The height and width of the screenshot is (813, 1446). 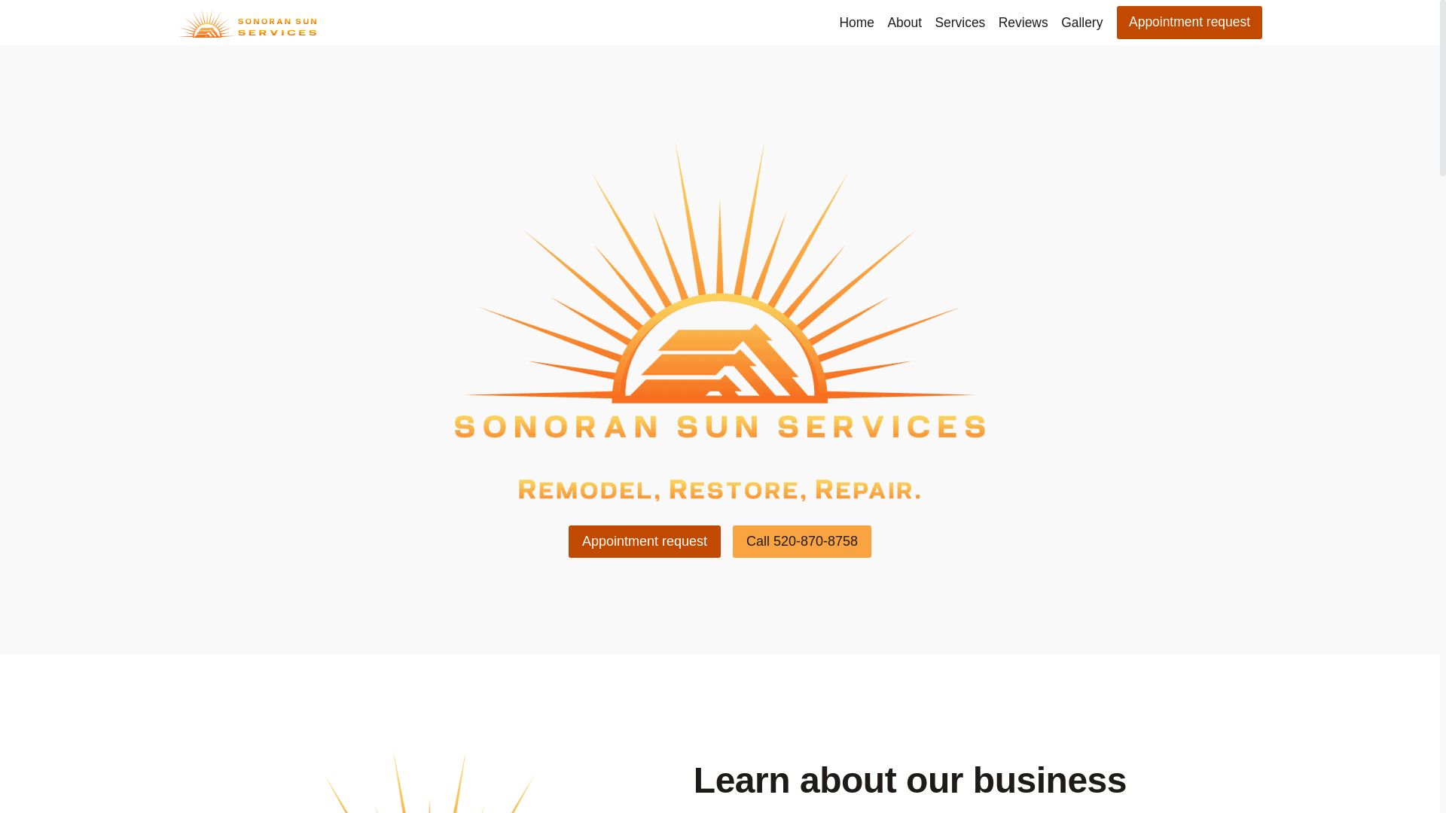 What do you see at coordinates (1081, 23) in the screenshot?
I see `Gallery` at bounding box center [1081, 23].